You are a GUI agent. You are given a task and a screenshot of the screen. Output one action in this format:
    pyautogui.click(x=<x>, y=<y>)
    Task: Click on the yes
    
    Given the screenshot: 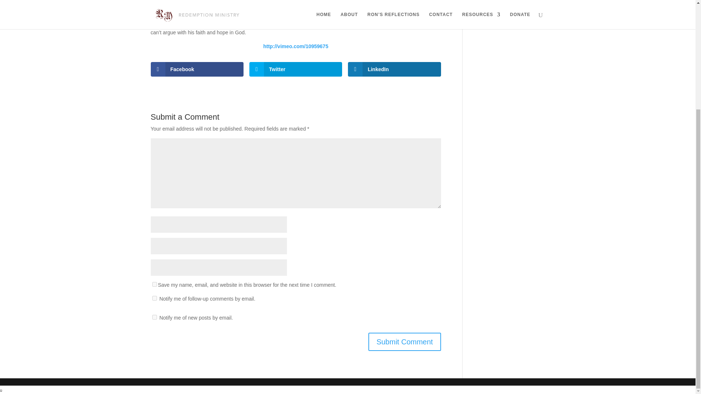 What is the action you would take?
    pyautogui.click(x=154, y=285)
    